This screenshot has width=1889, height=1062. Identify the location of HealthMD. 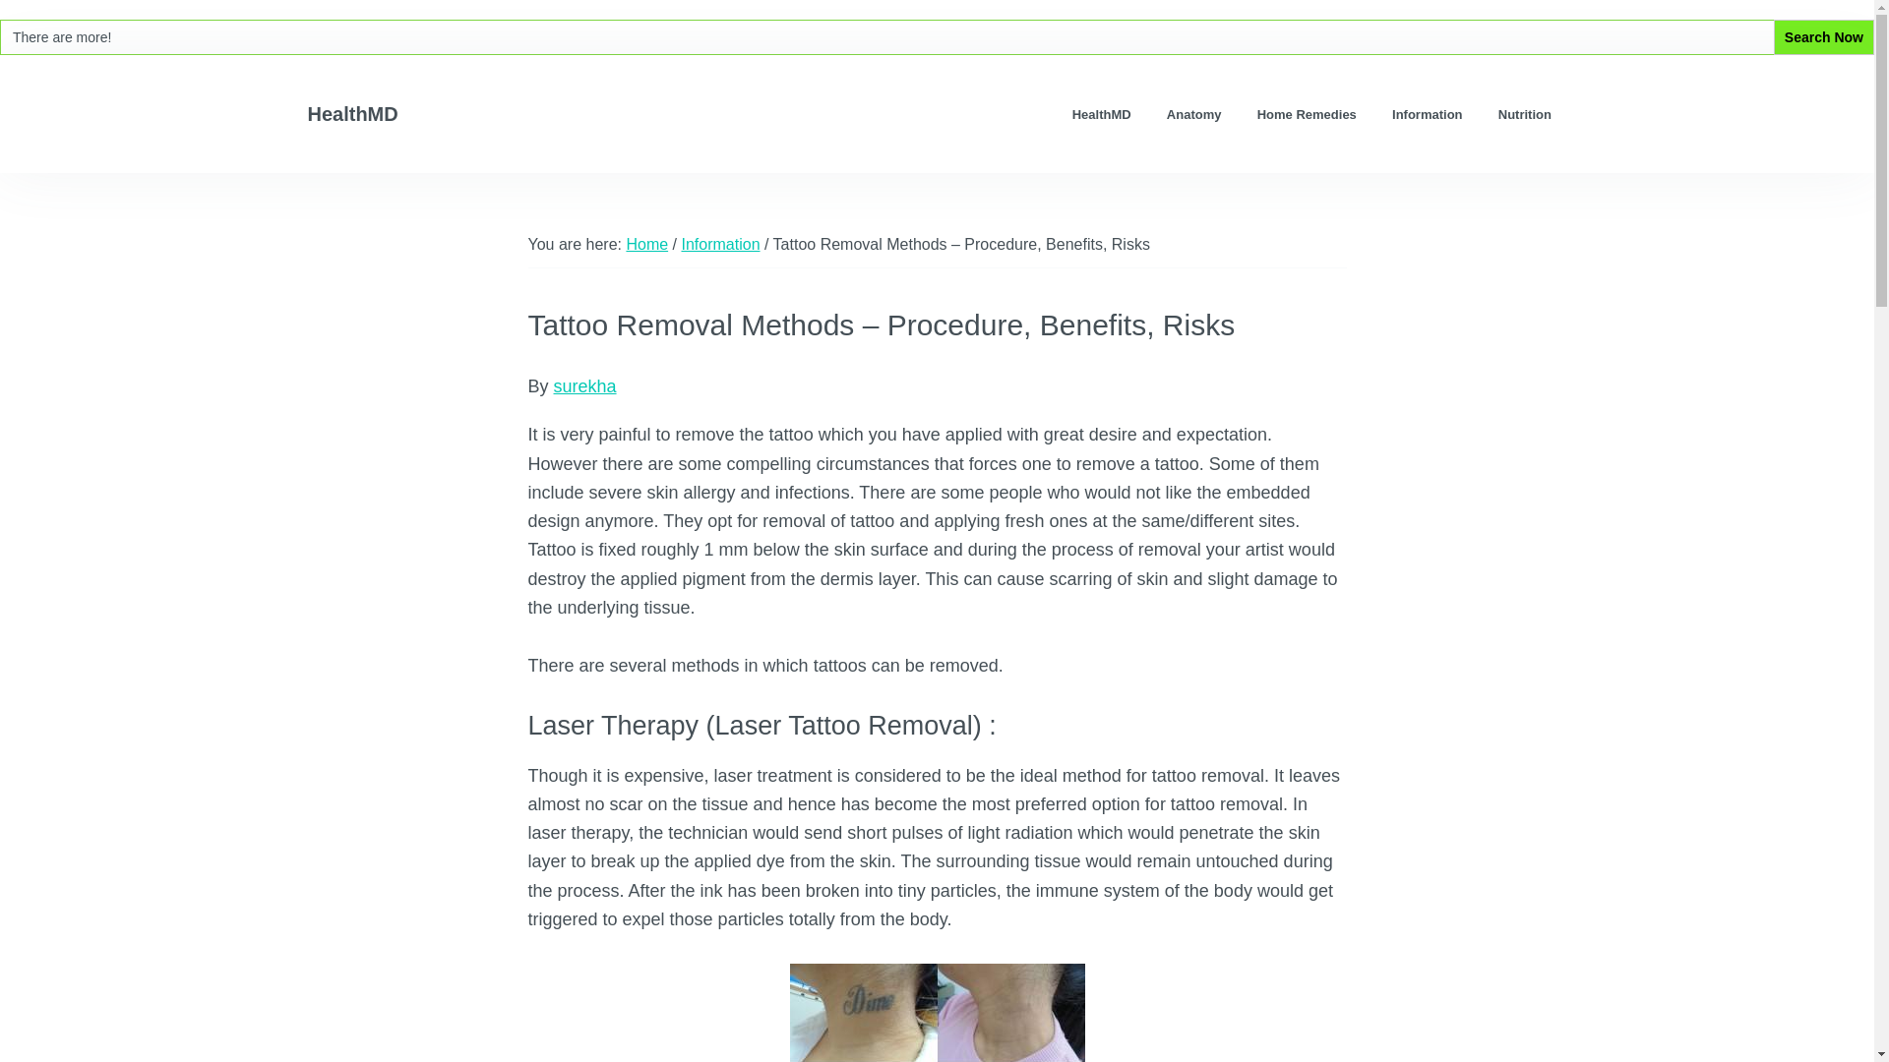
(1101, 114).